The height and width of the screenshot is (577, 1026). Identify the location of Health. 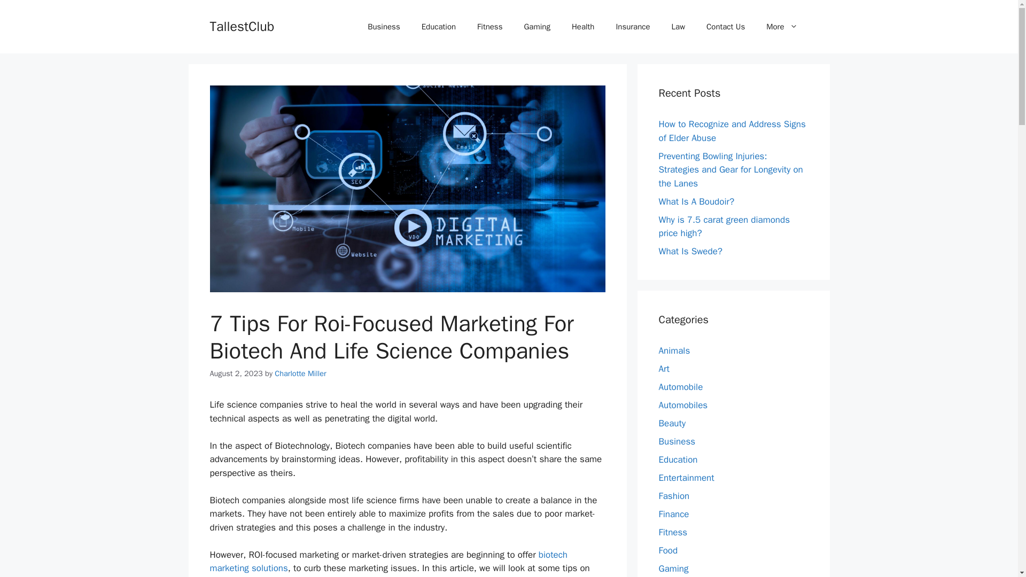
(583, 27).